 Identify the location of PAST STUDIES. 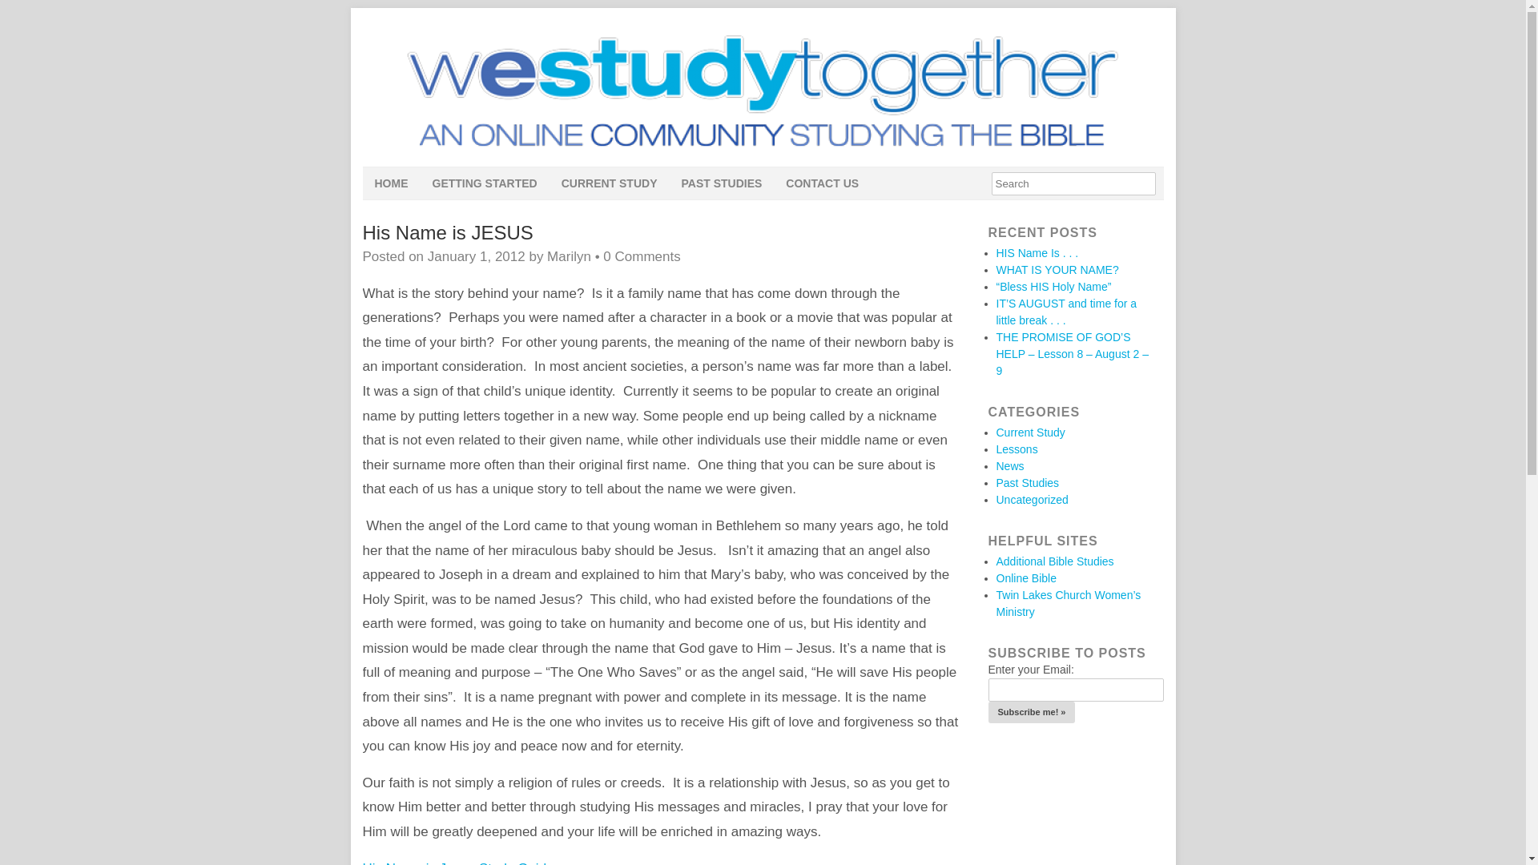
(721, 183).